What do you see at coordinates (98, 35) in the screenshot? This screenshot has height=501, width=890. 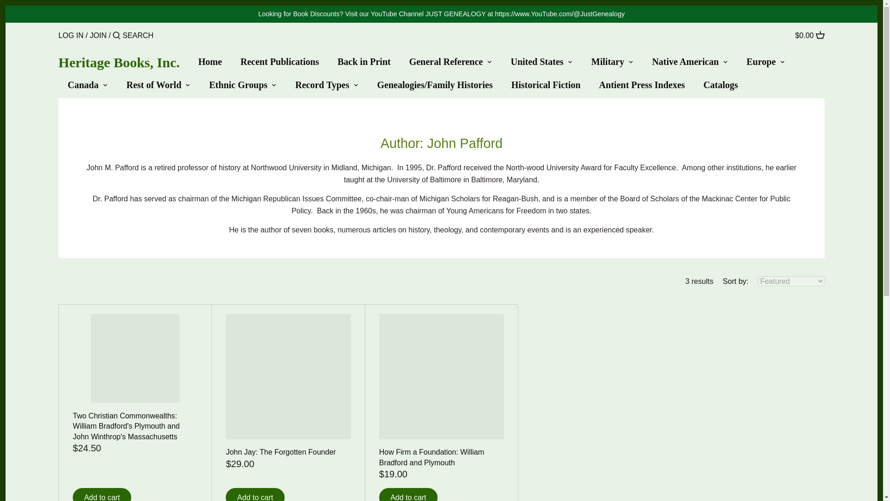 I see `JOIN` at bounding box center [98, 35].